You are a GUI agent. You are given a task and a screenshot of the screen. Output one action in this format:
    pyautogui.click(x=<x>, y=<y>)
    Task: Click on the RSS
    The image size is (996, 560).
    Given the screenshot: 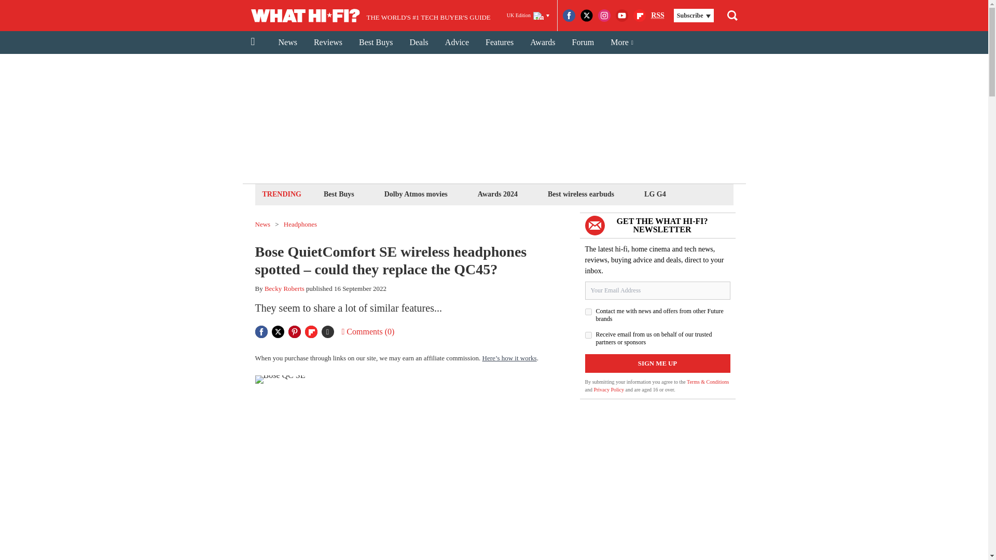 What is the action you would take?
    pyautogui.click(x=658, y=16)
    